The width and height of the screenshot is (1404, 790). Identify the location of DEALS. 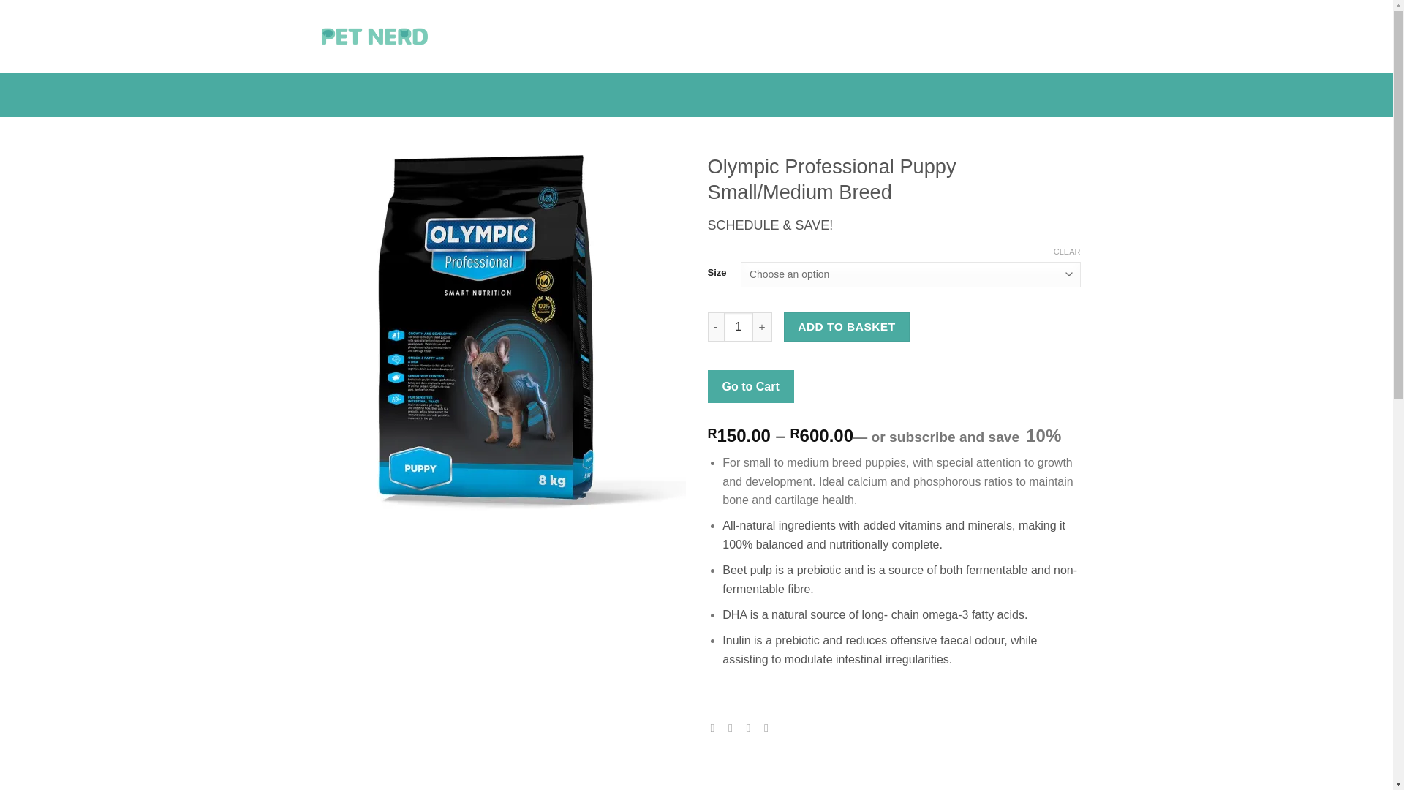
(766, 37).